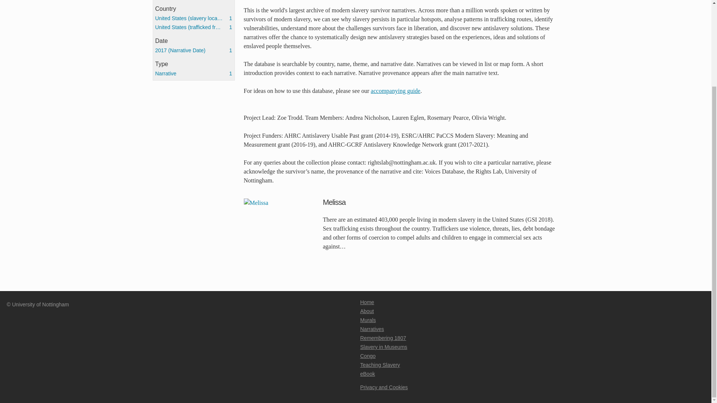 The image size is (717, 403). Describe the element at coordinates (384, 387) in the screenshot. I see `Privacy and Cookies` at that location.